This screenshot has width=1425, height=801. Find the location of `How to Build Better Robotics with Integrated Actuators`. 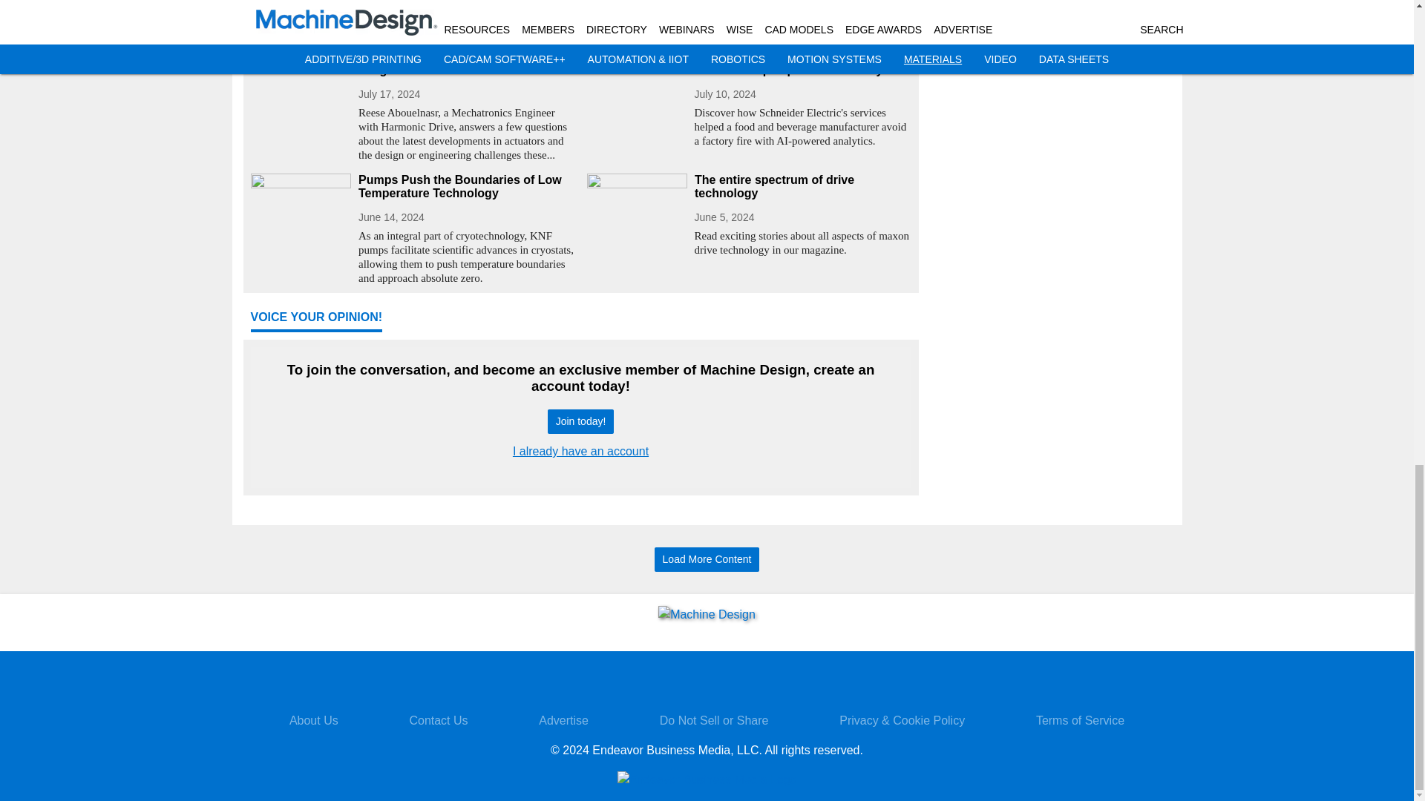

How to Build Better Robotics with Integrated Actuators is located at coordinates (466, 64).